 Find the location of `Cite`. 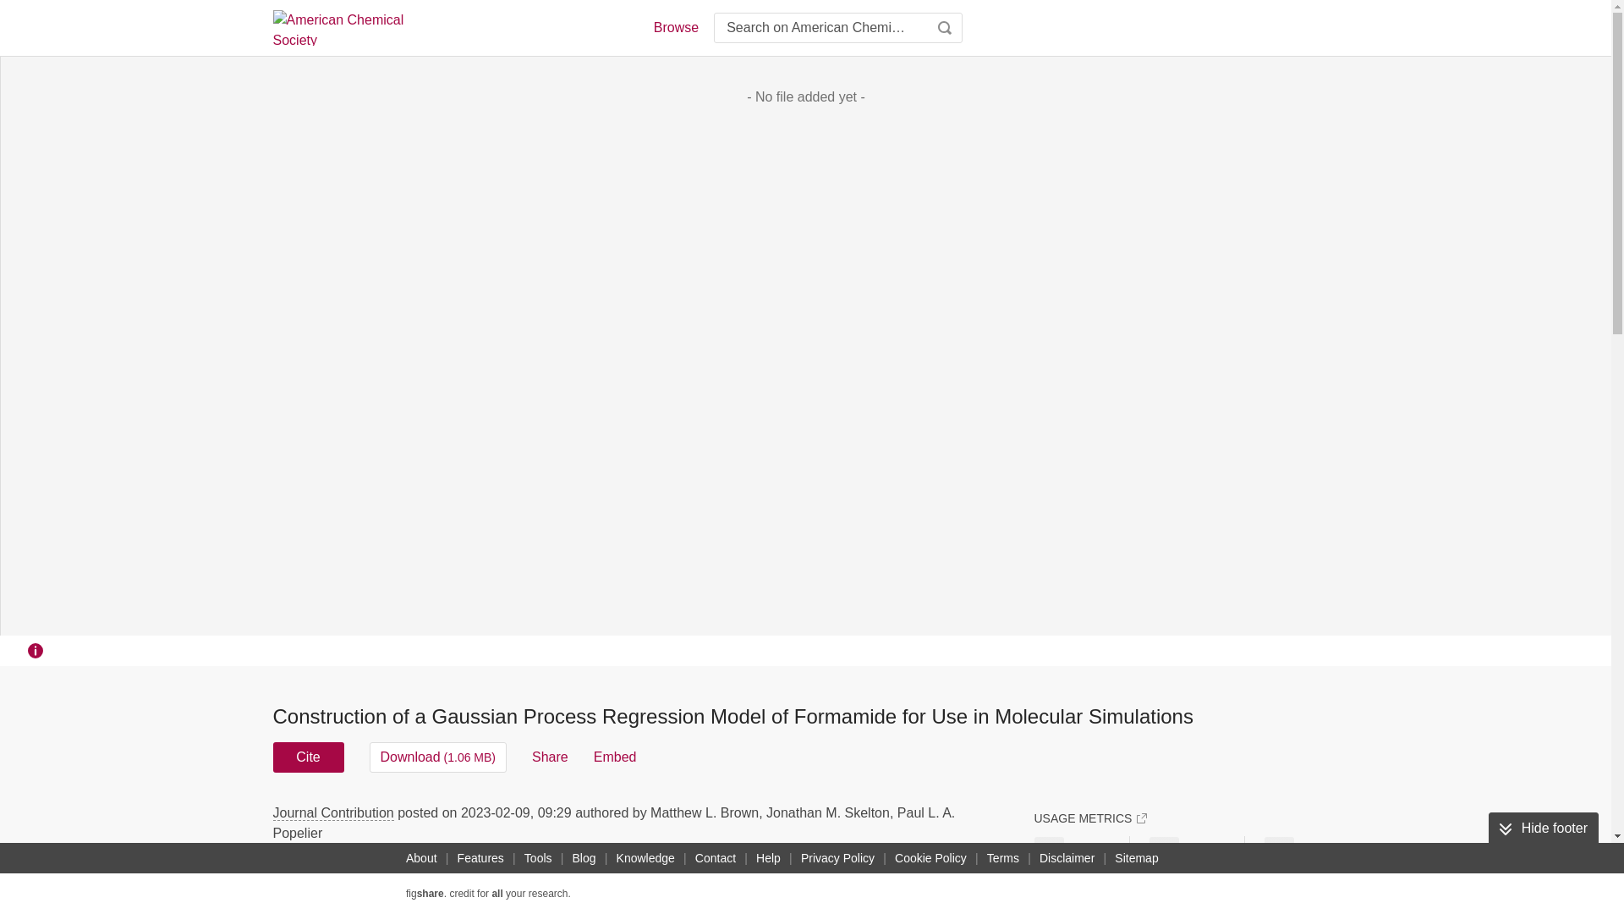

Cite is located at coordinates (308, 757).